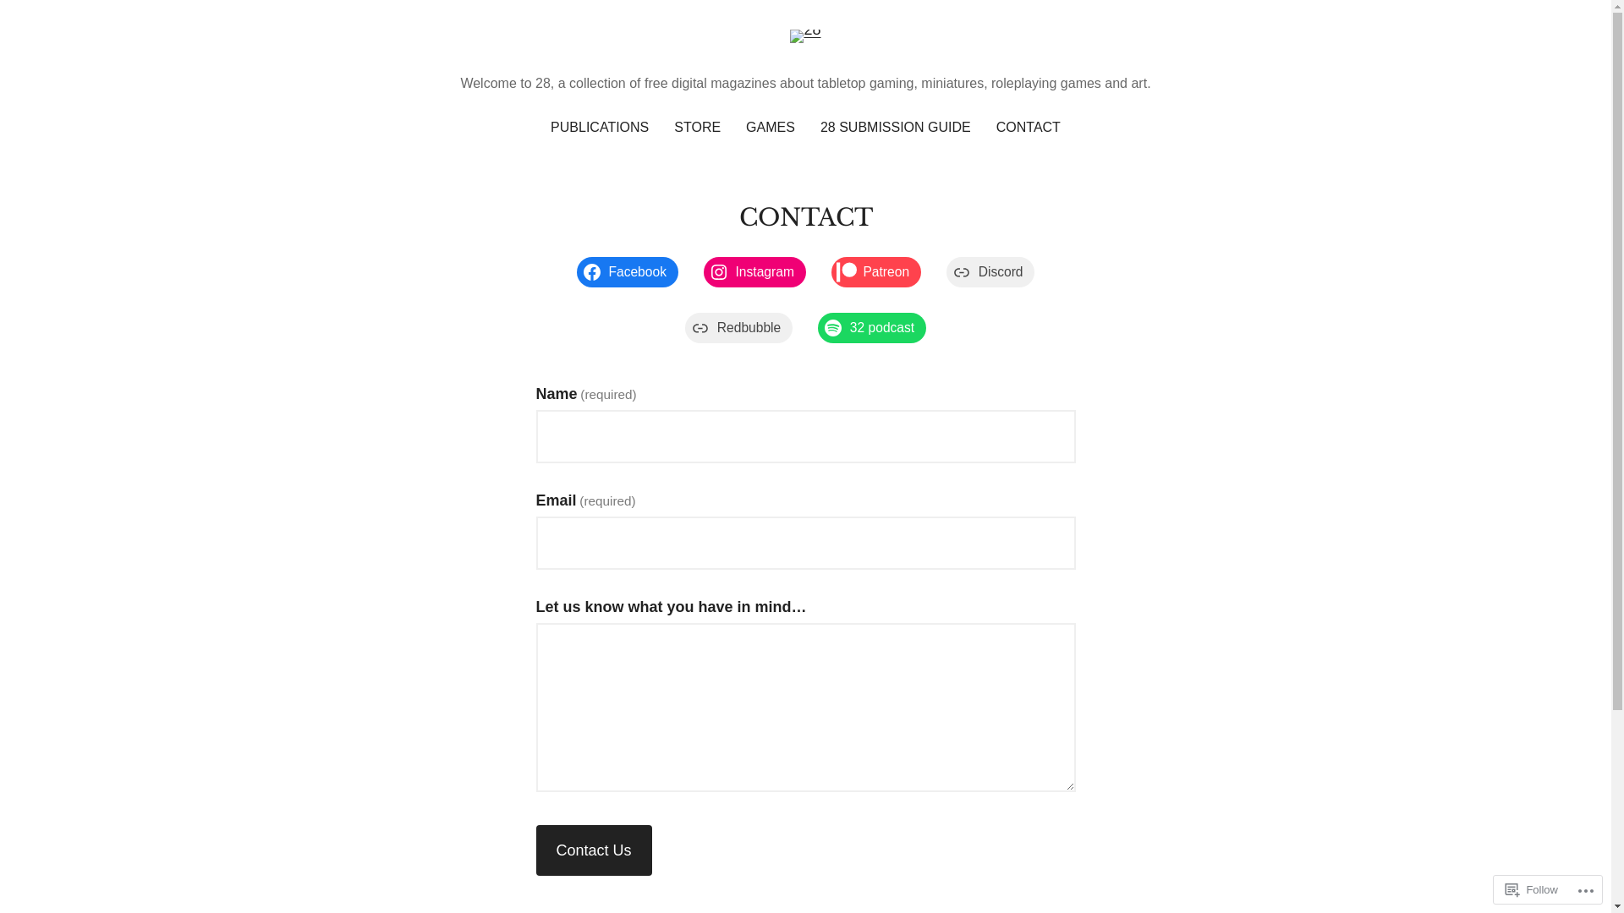  Describe the element at coordinates (1029, 128) in the screenshot. I see `CONTACT` at that location.